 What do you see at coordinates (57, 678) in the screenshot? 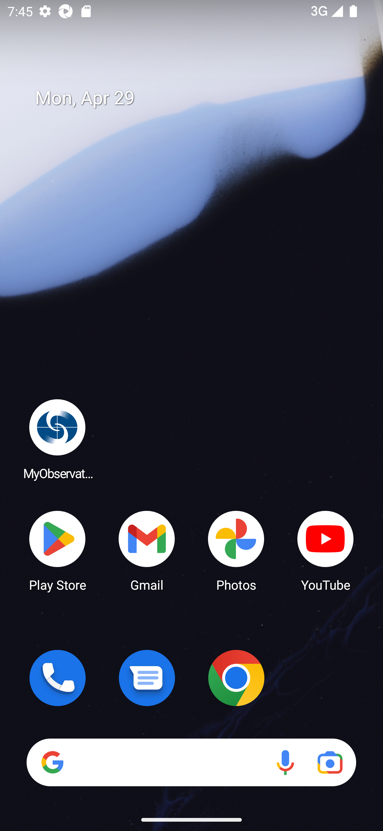
I see `Phone` at bounding box center [57, 678].